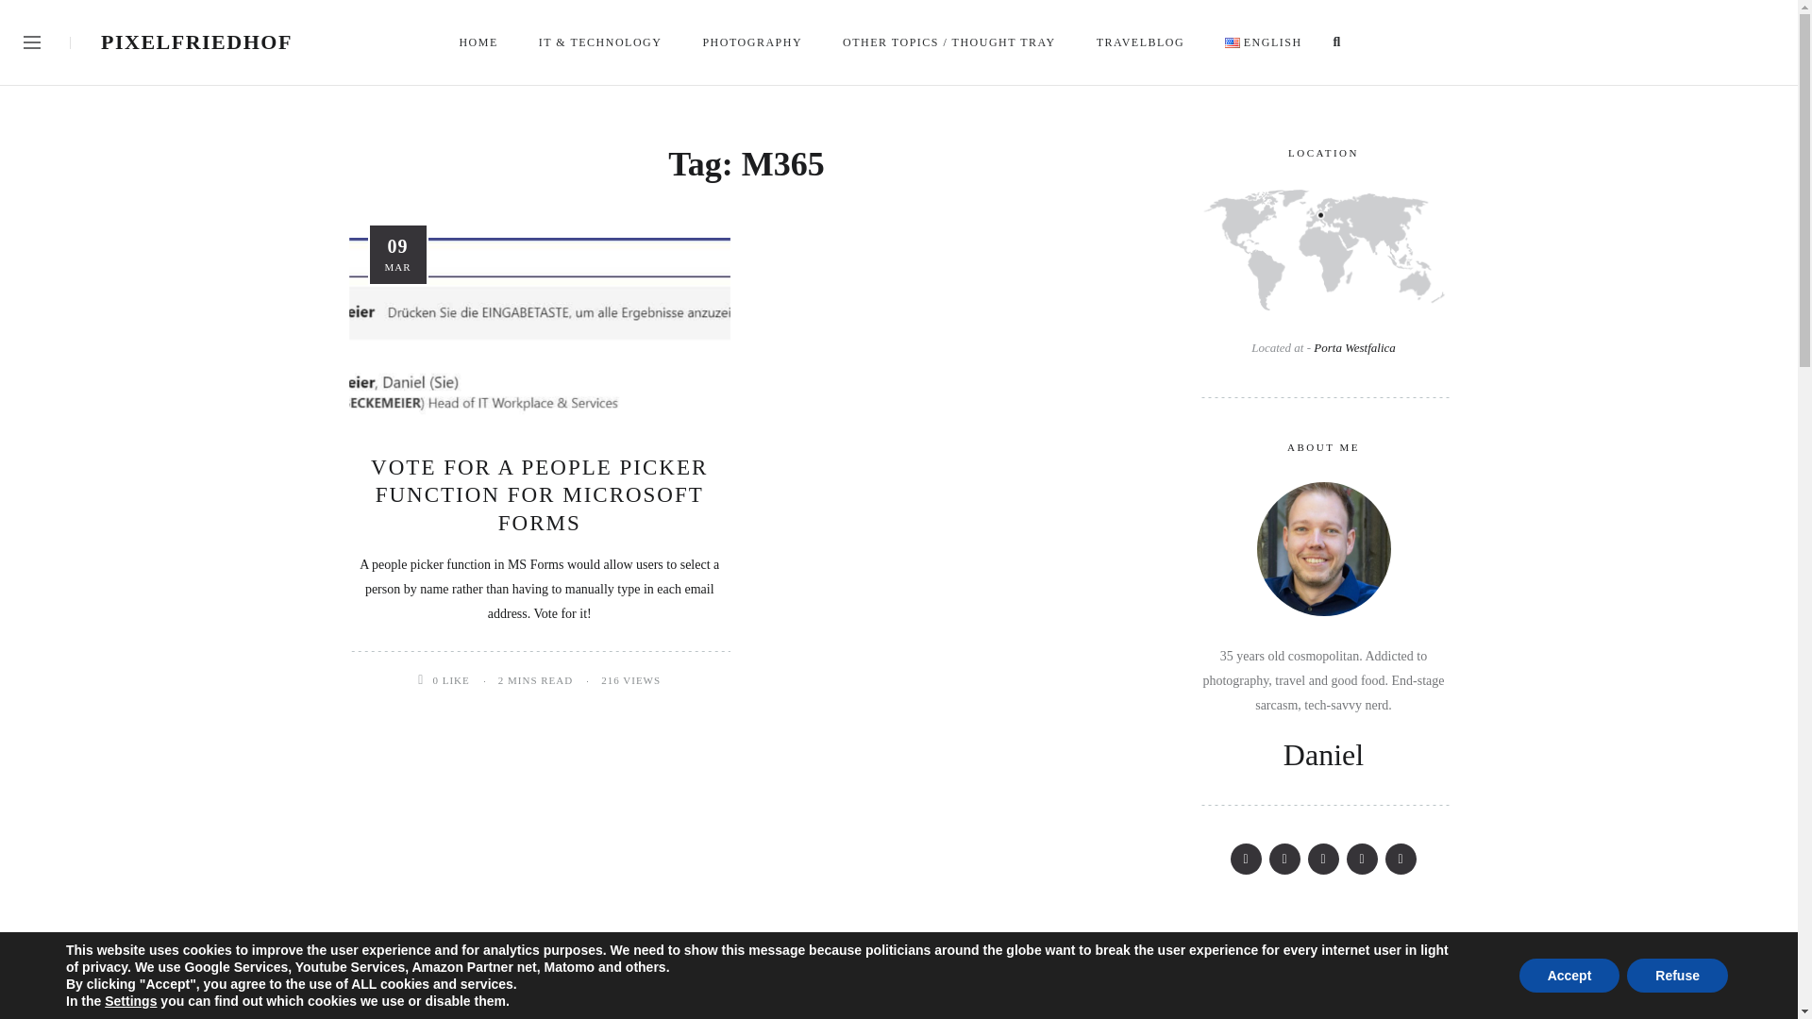 This screenshot has width=1812, height=1019. What do you see at coordinates (1401, 859) in the screenshot?
I see `PayPal` at bounding box center [1401, 859].